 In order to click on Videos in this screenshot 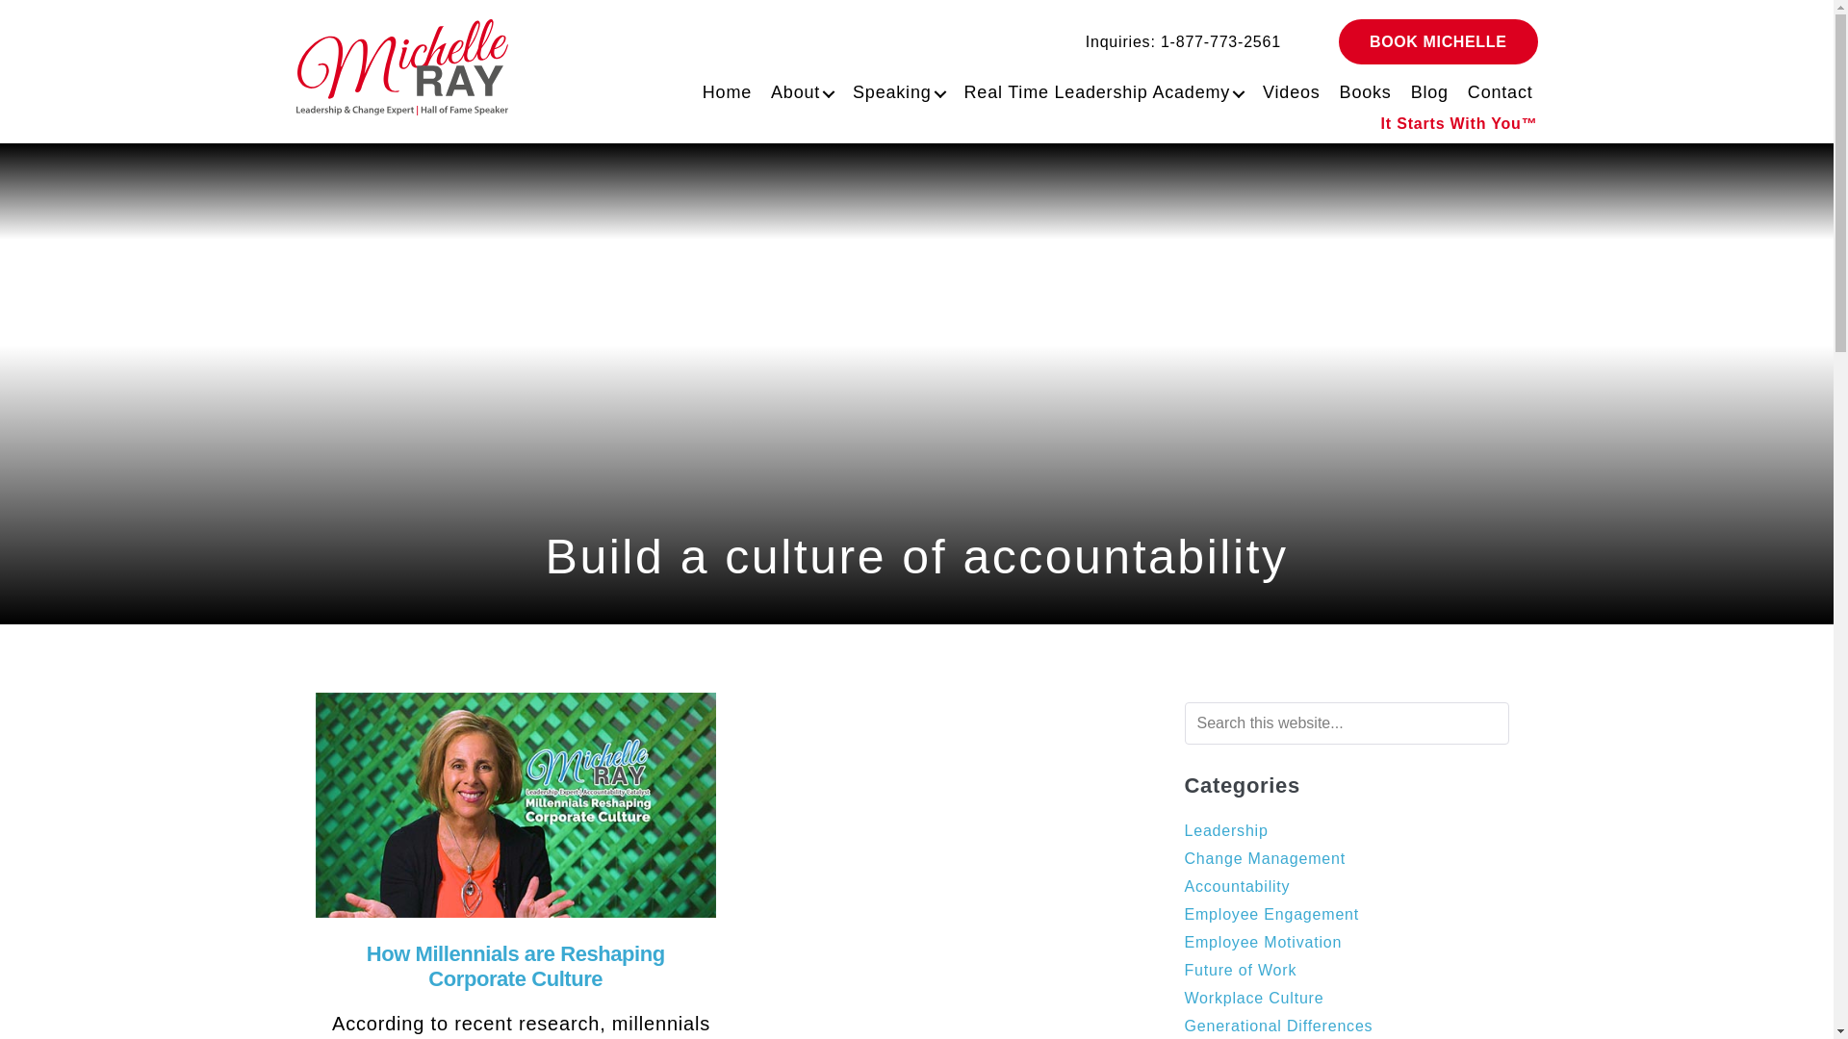, I will do `click(1286, 89)`.